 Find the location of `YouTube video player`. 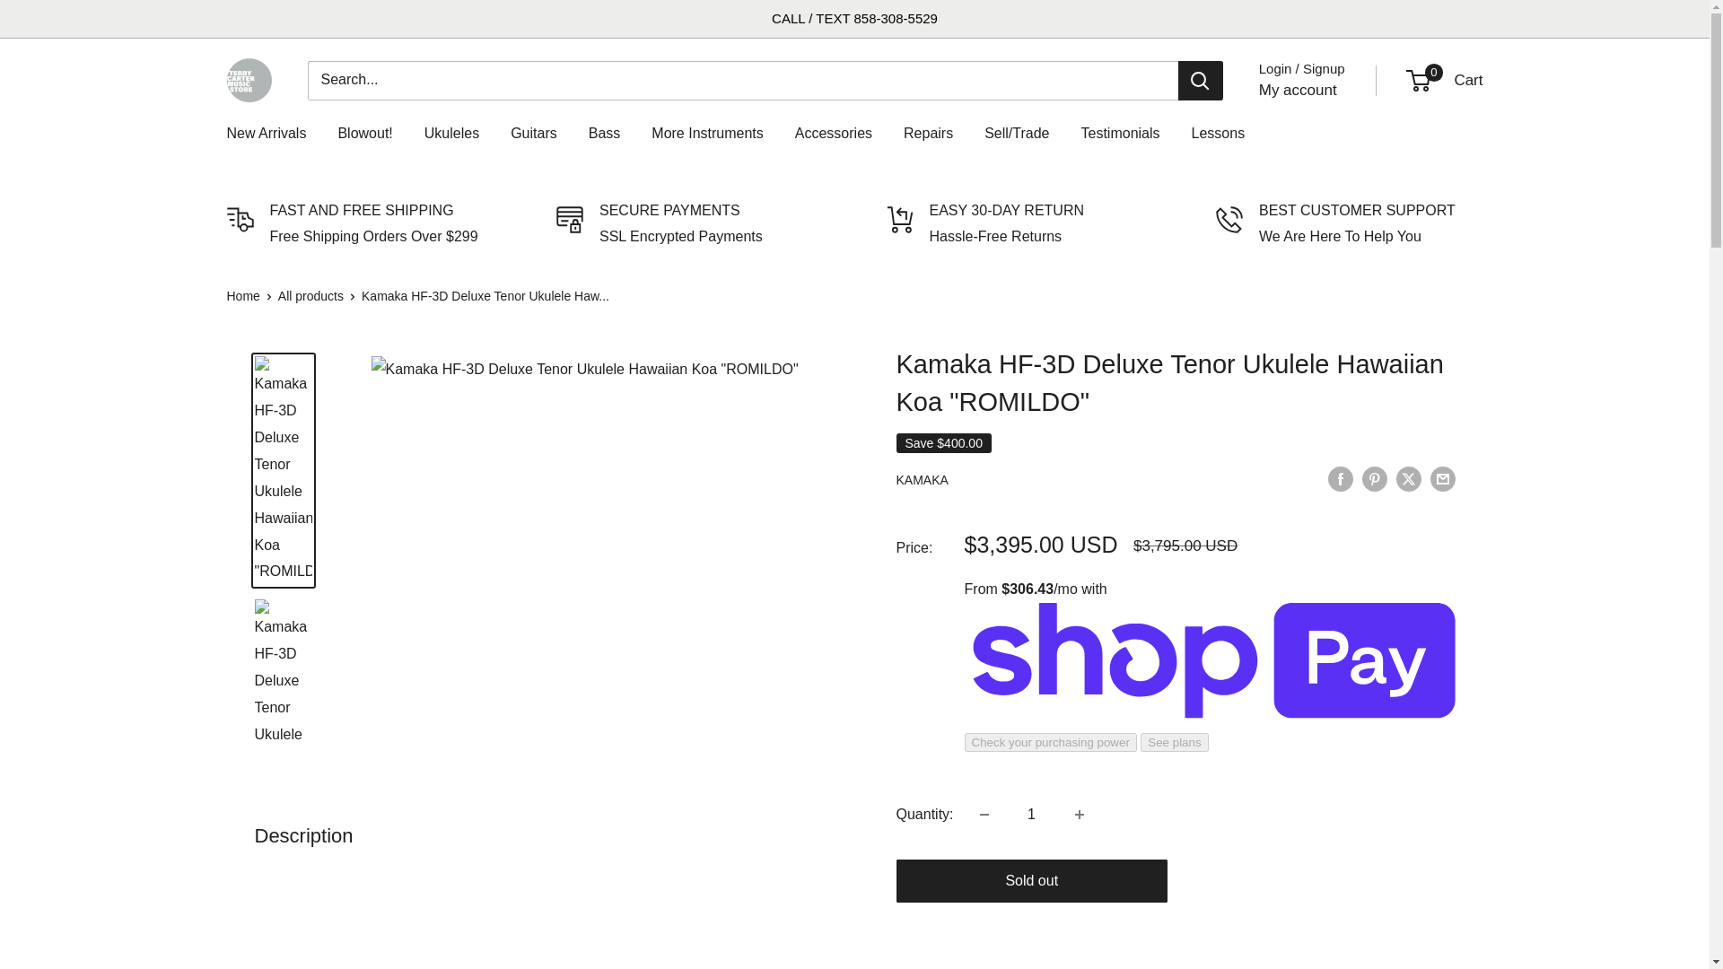

YouTube video player is located at coordinates (506, 920).